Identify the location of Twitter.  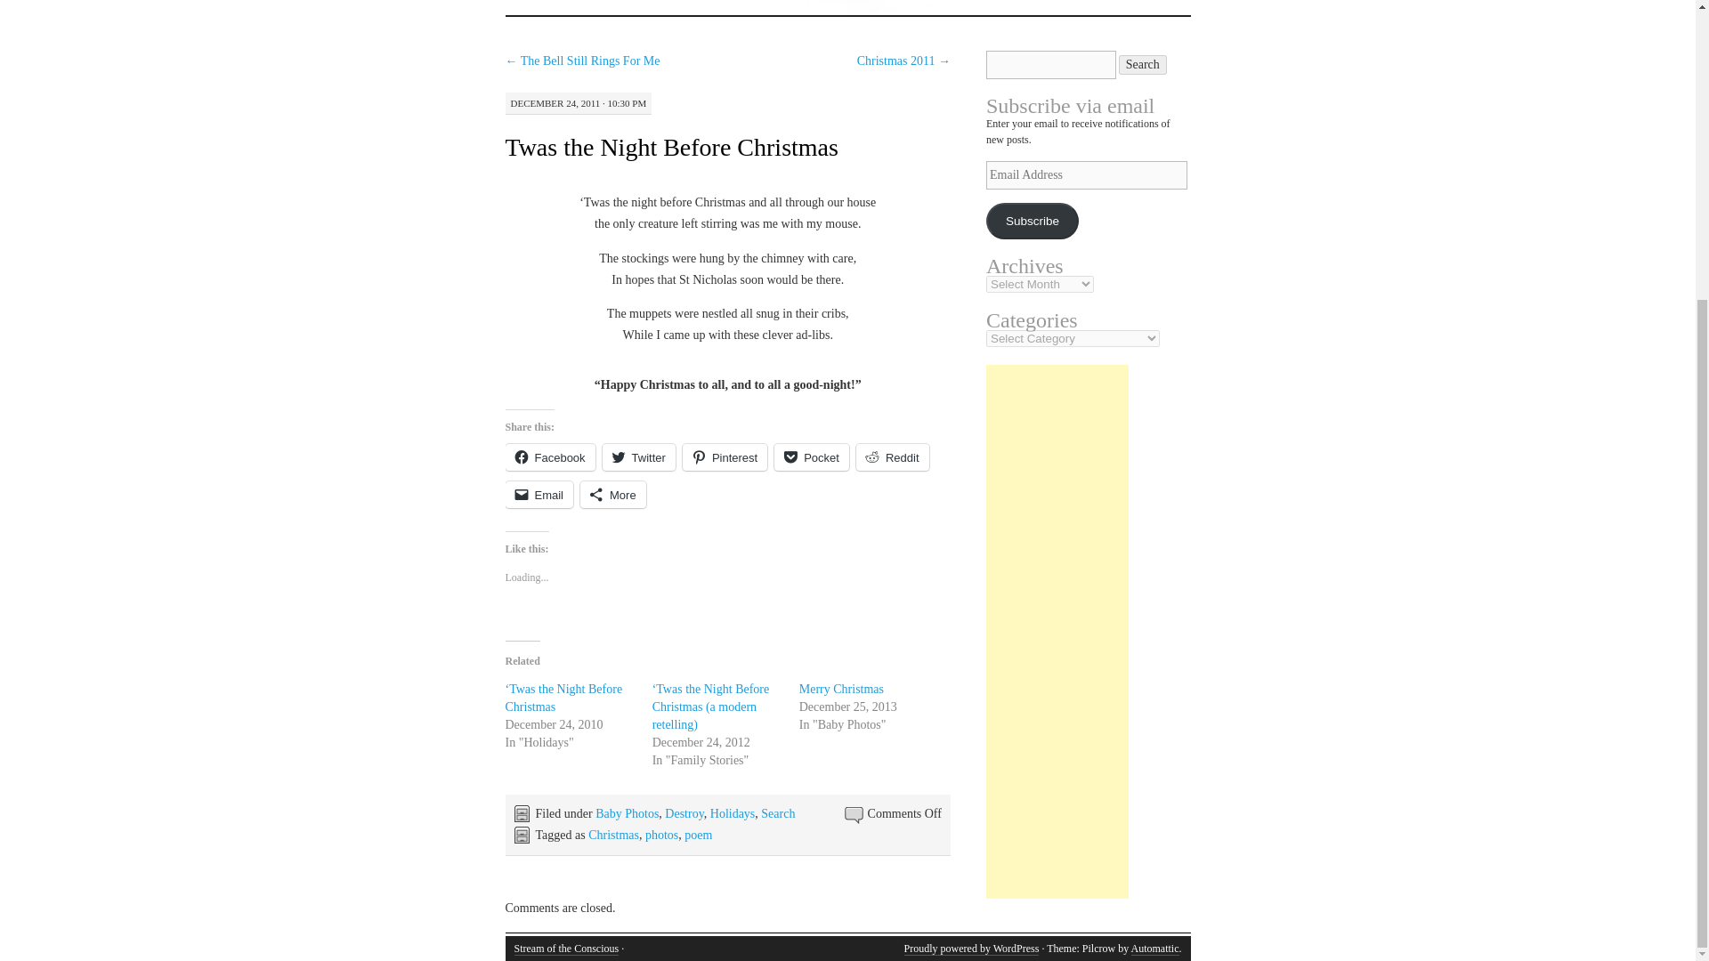
(639, 457).